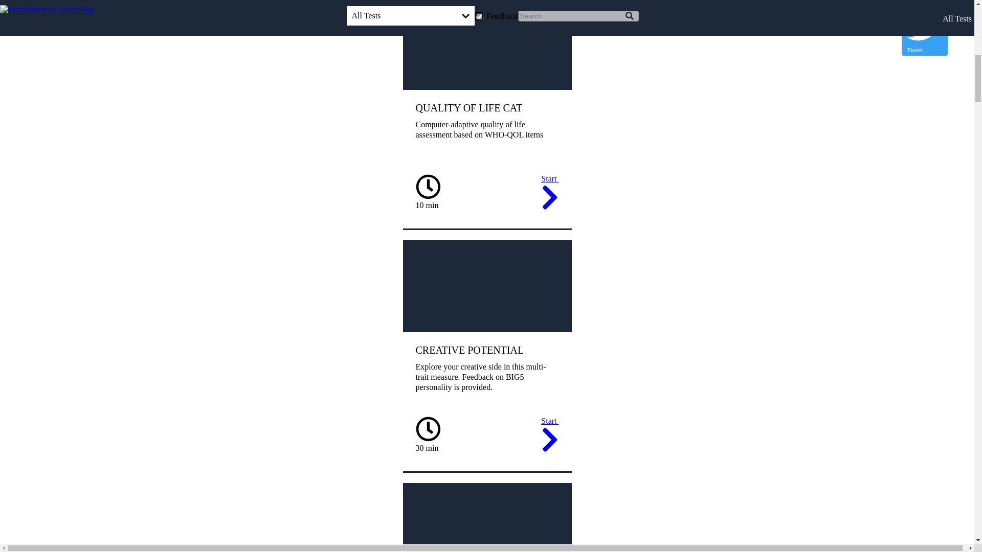  Describe the element at coordinates (549, 193) in the screenshot. I see `Start ` at that location.